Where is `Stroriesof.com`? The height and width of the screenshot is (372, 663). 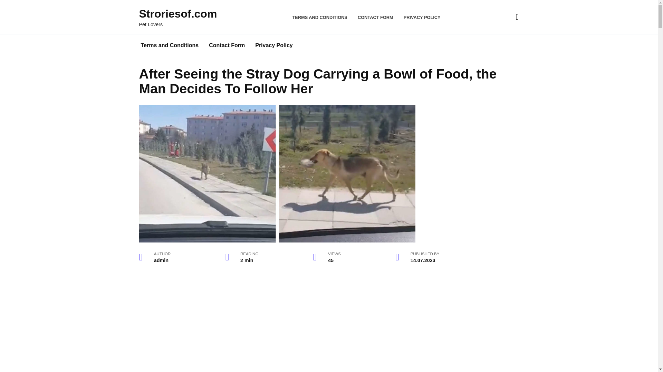
Stroriesof.com is located at coordinates (177, 14).